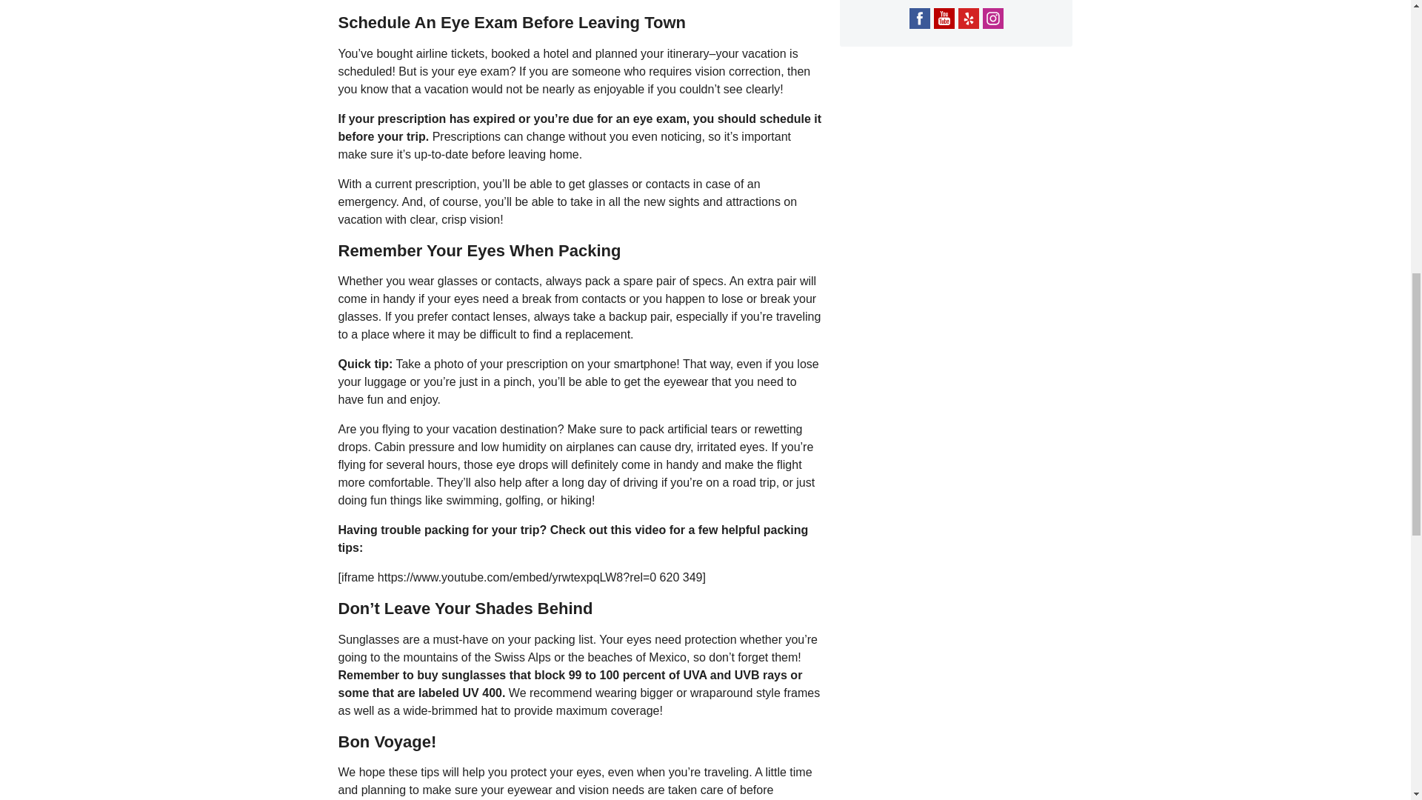 The height and width of the screenshot is (800, 1422). What do you see at coordinates (920, 18) in the screenshot?
I see `Go to our Facebook Page` at bounding box center [920, 18].